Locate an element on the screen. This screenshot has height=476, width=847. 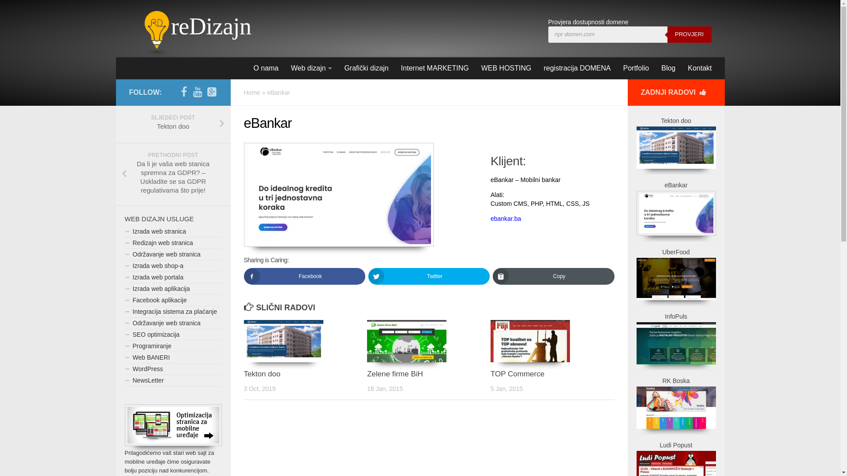
WordPress is located at coordinates (173, 369).